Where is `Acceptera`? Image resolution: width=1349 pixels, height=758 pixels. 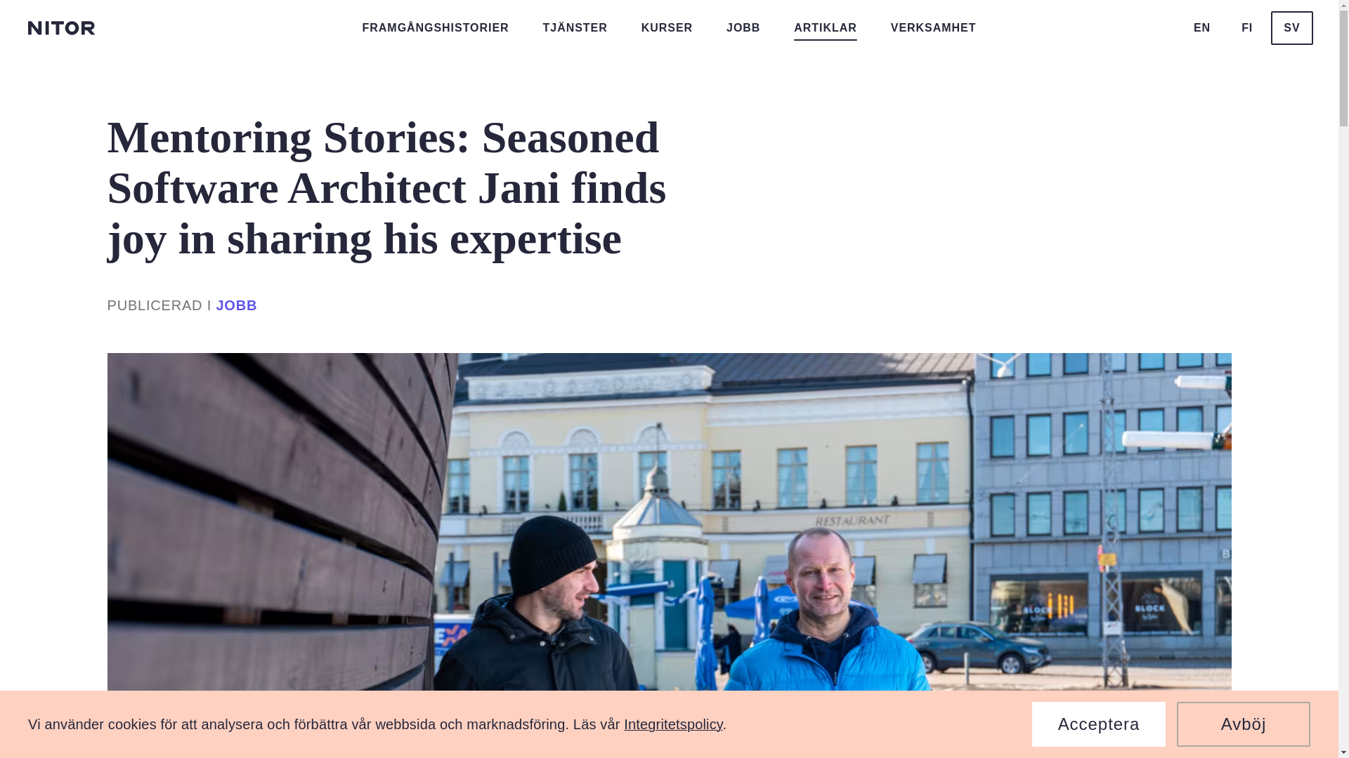
Acceptera is located at coordinates (1098, 724).